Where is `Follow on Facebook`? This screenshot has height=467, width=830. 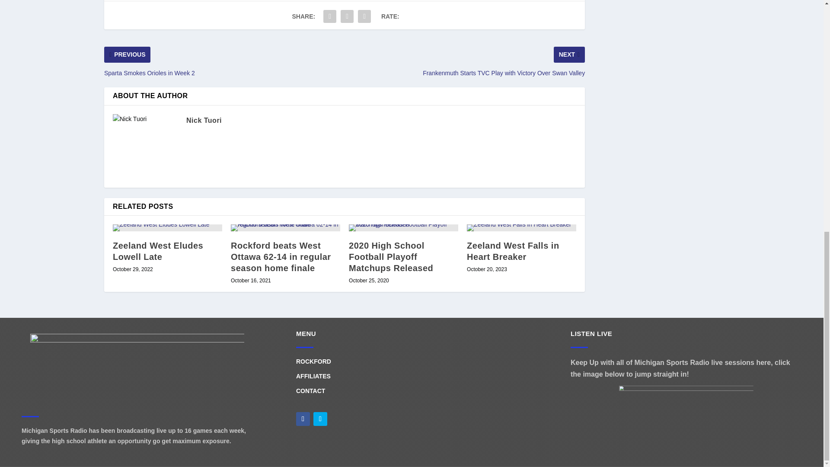 Follow on Facebook is located at coordinates (303, 419).